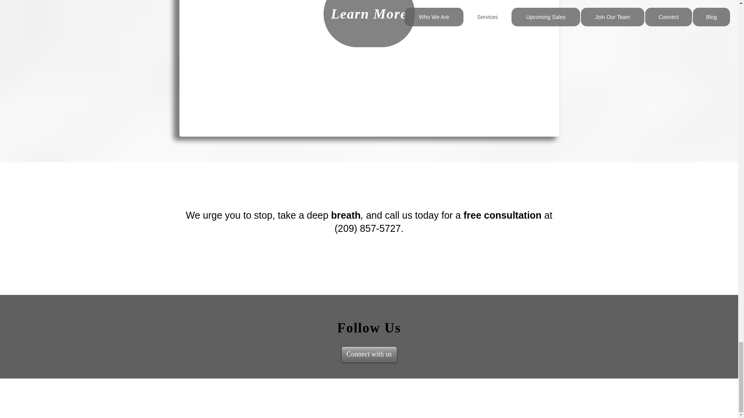 This screenshot has height=418, width=744. What do you see at coordinates (369, 24) in the screenshot?
I see `Learn More` at bounding box center [369, 24].